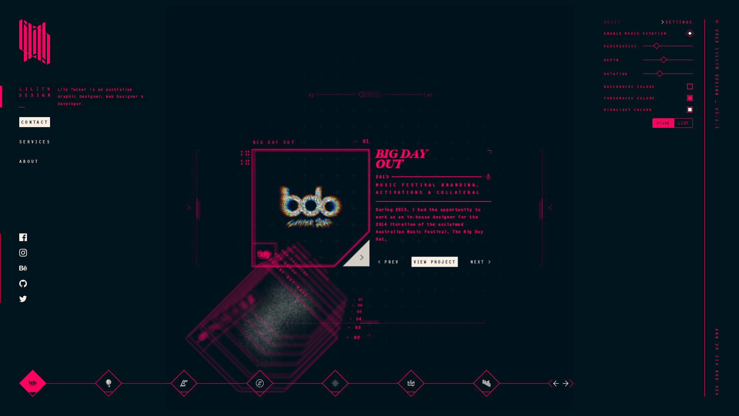 This screenshot has height=416, width=739. What do you see at coordinates (23, 299) in the screenshot?
I see `Lilith Design's twitter profile` at bounding box center [23, 299].